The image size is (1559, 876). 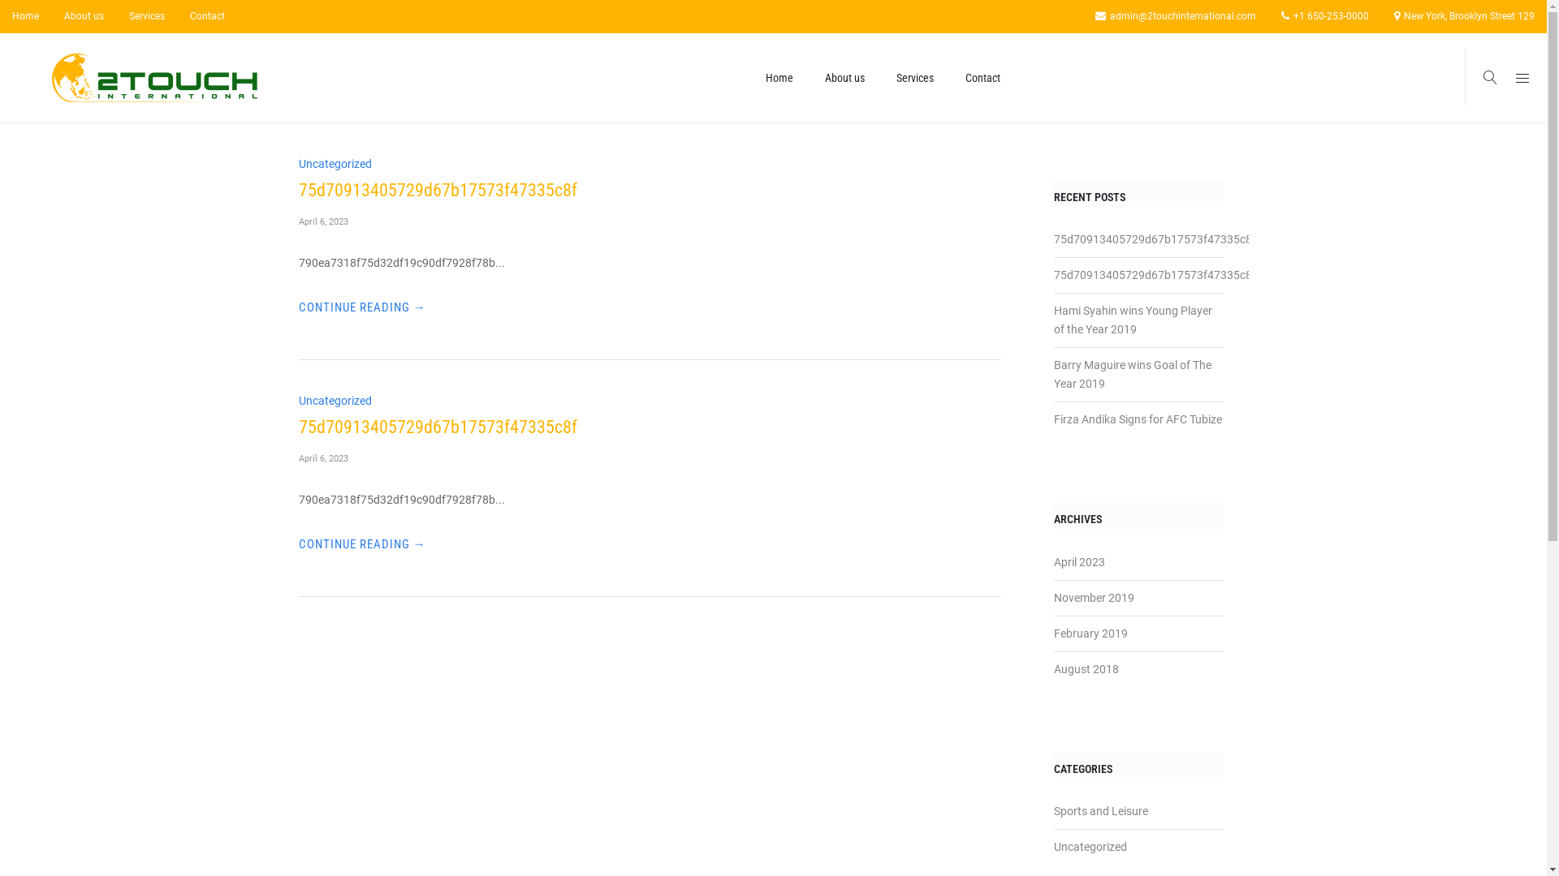 What do you see at coordinates (1080, 562) in the screenshot?
I see `April 2023` at bounding box center [1080, 562].